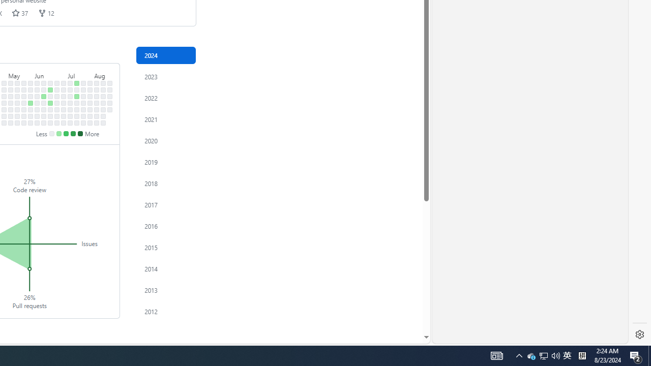 The image size is (651, 366). Describe the element at coordinates (166, 162) in the screenshot. I see `Contribution activity in 2019` at that location.